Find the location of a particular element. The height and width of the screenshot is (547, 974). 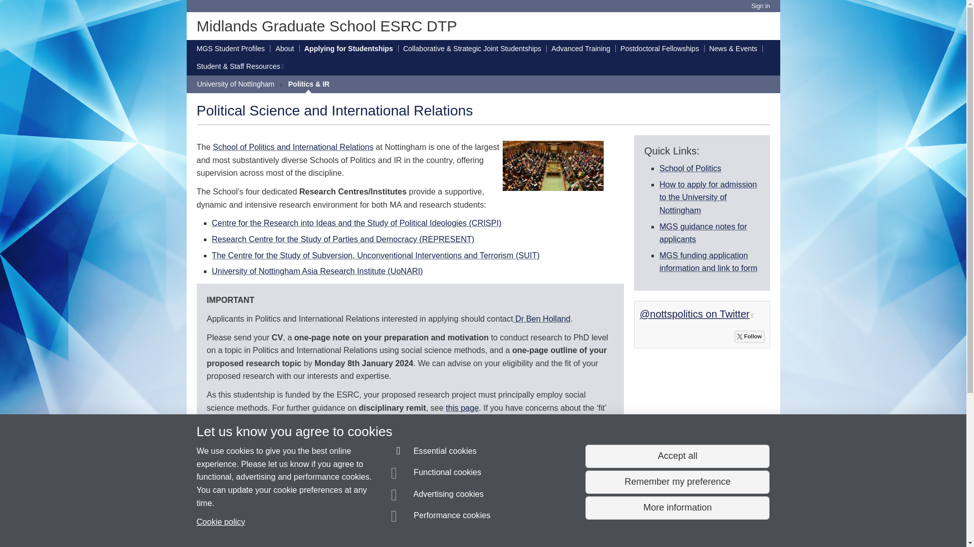

Advanced Training is located at coordinates (580, 49).